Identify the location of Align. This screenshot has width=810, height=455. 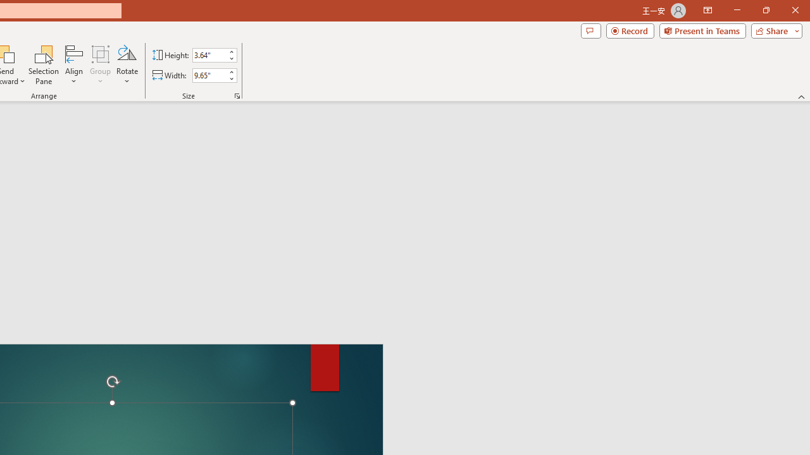
(74, 64).